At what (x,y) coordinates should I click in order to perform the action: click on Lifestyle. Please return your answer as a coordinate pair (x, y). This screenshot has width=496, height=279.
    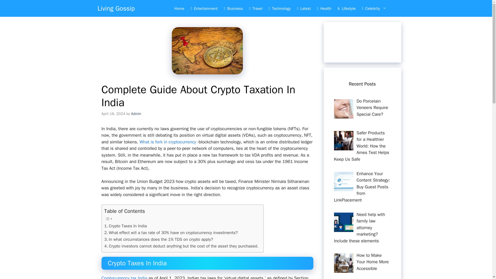
    Looking at the image, I should click on (346, 8).